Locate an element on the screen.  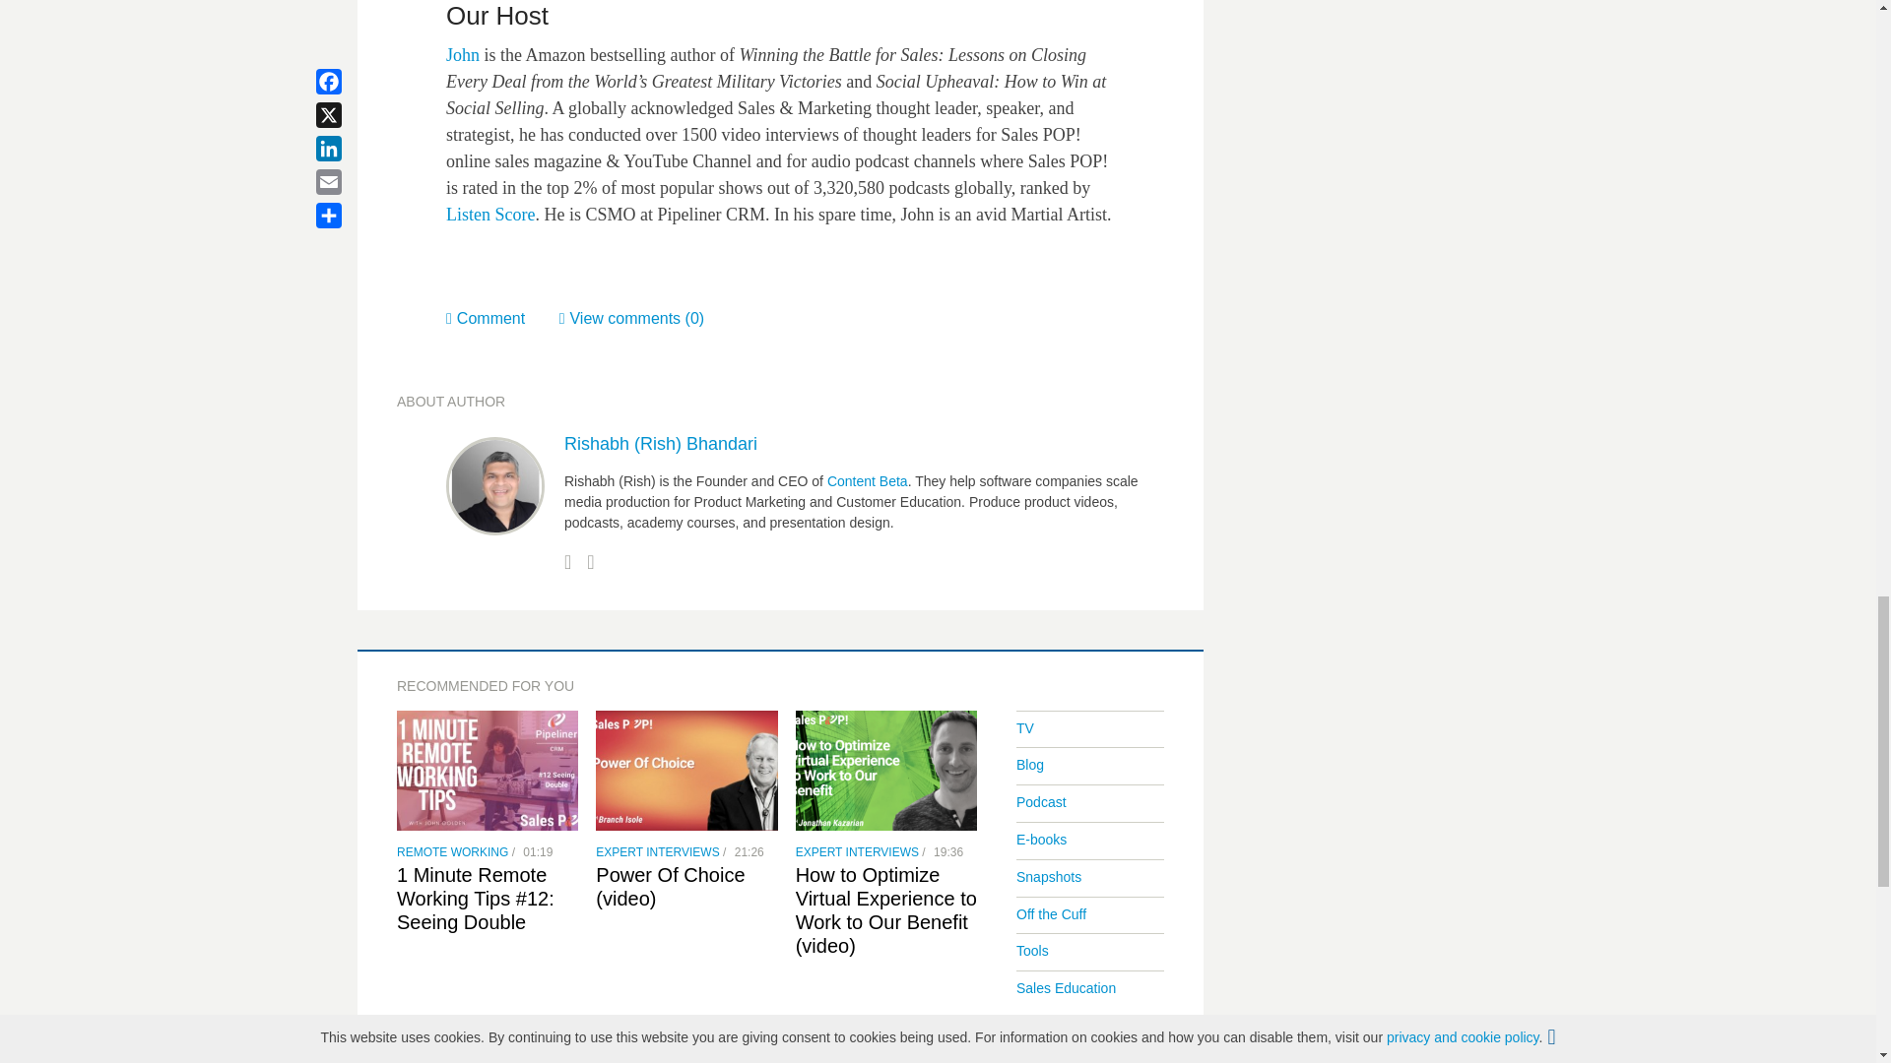
Listen Score is located at coordinates (490, 215).